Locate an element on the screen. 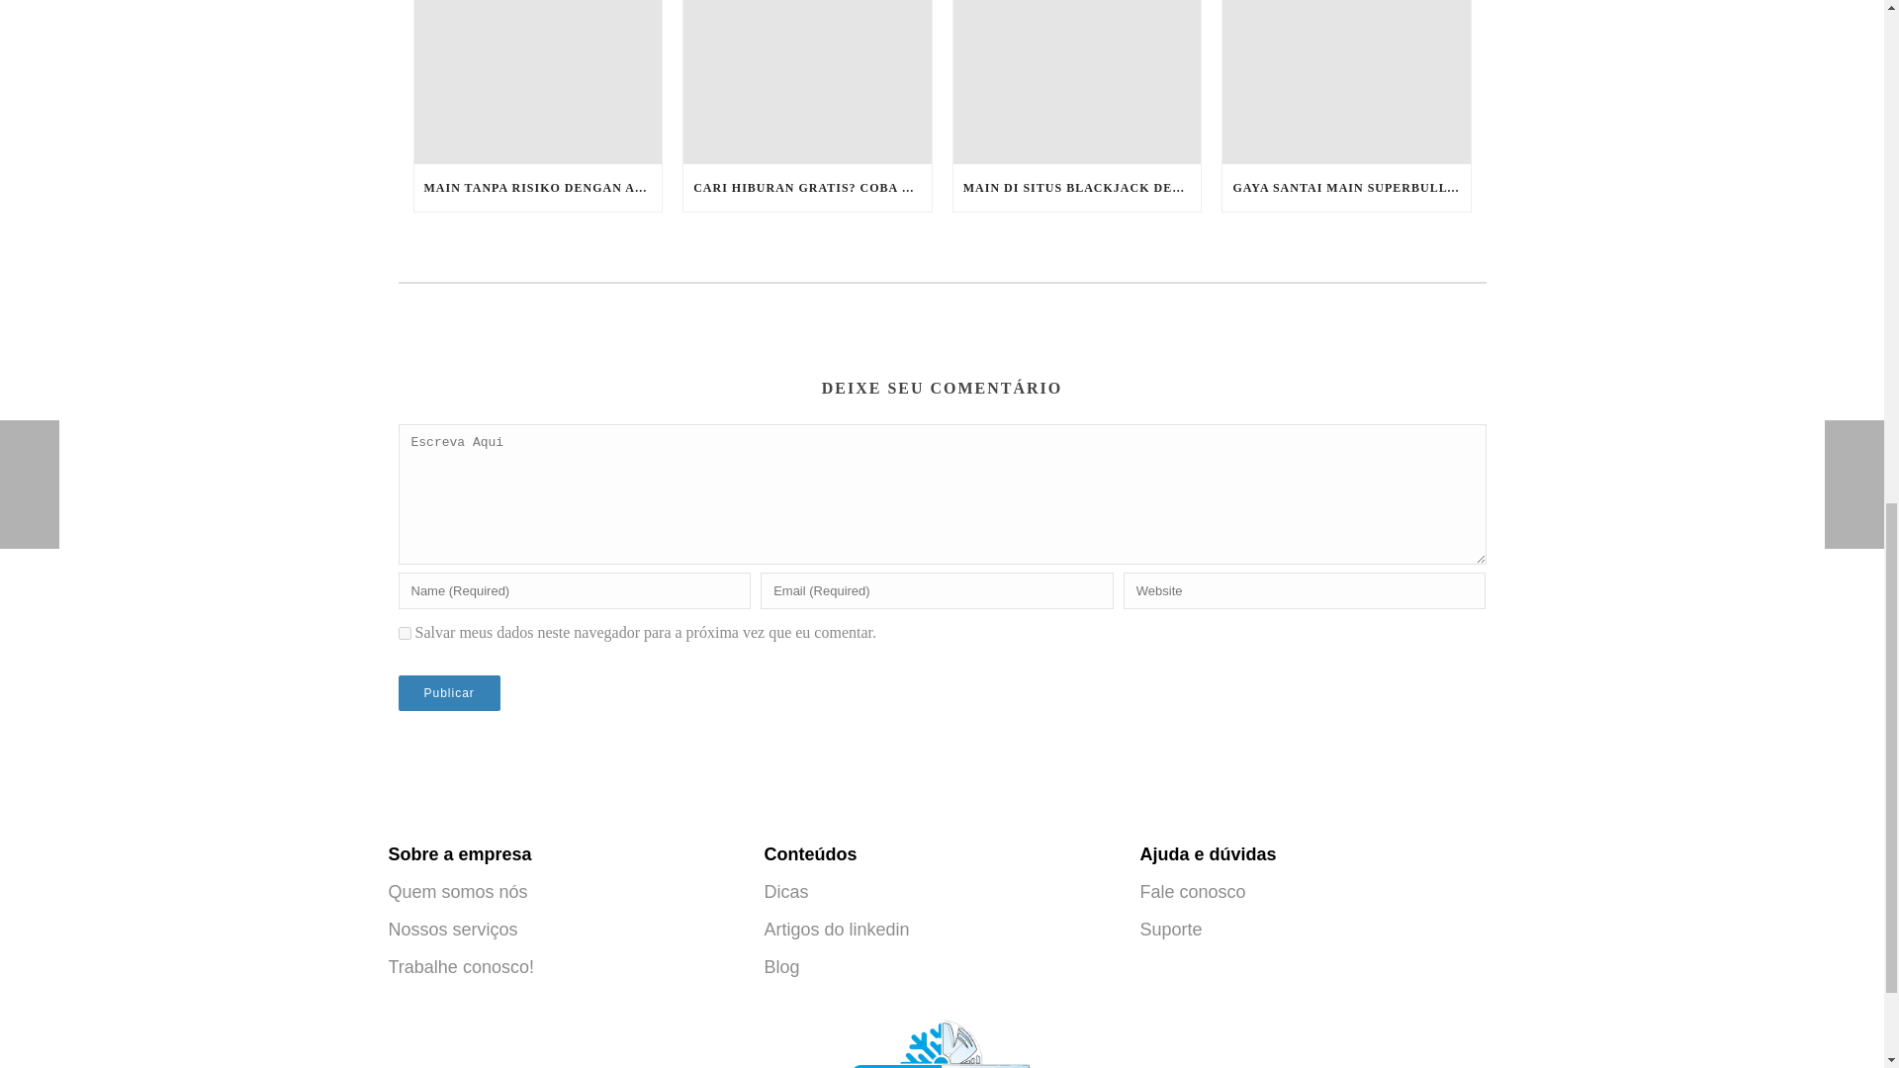  Cari Hiburan Gratis? Coba Main Slot Demo Mahjong! is located at coordinates (807, 82).